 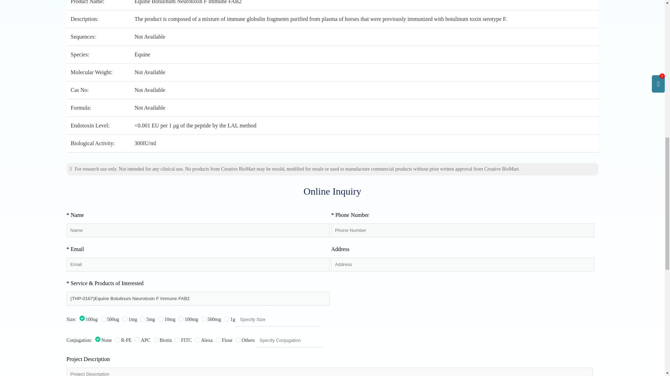 I want to click on R-PE, so click(x=117, y=340).